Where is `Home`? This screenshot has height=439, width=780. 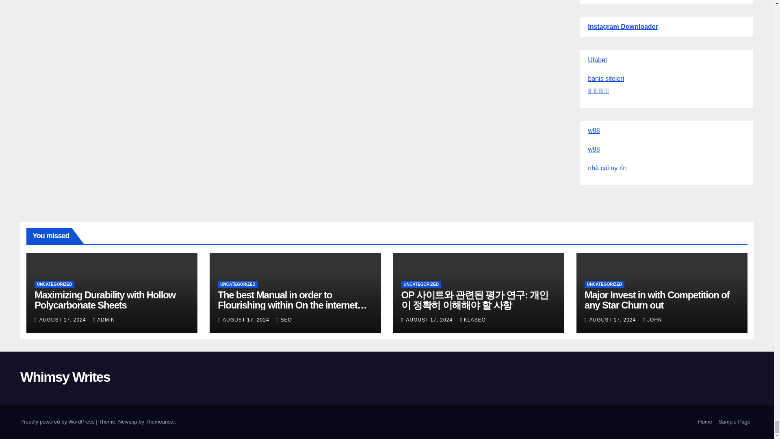
Home is located at coordinates (705, 422).